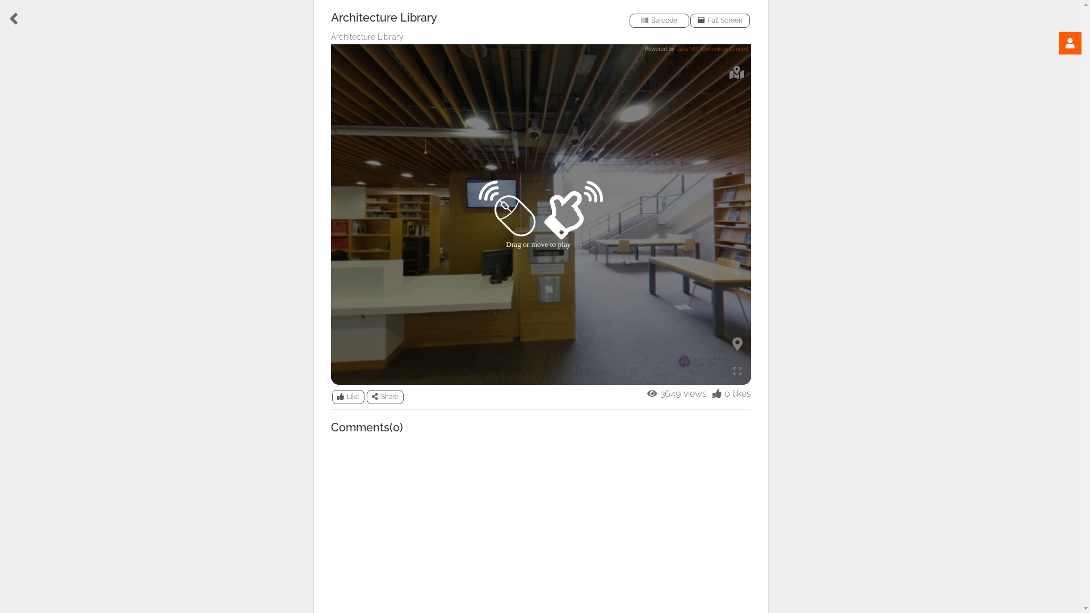 The image size is (1090, 613). I want to click on TRAVEL, so click(27, 337).